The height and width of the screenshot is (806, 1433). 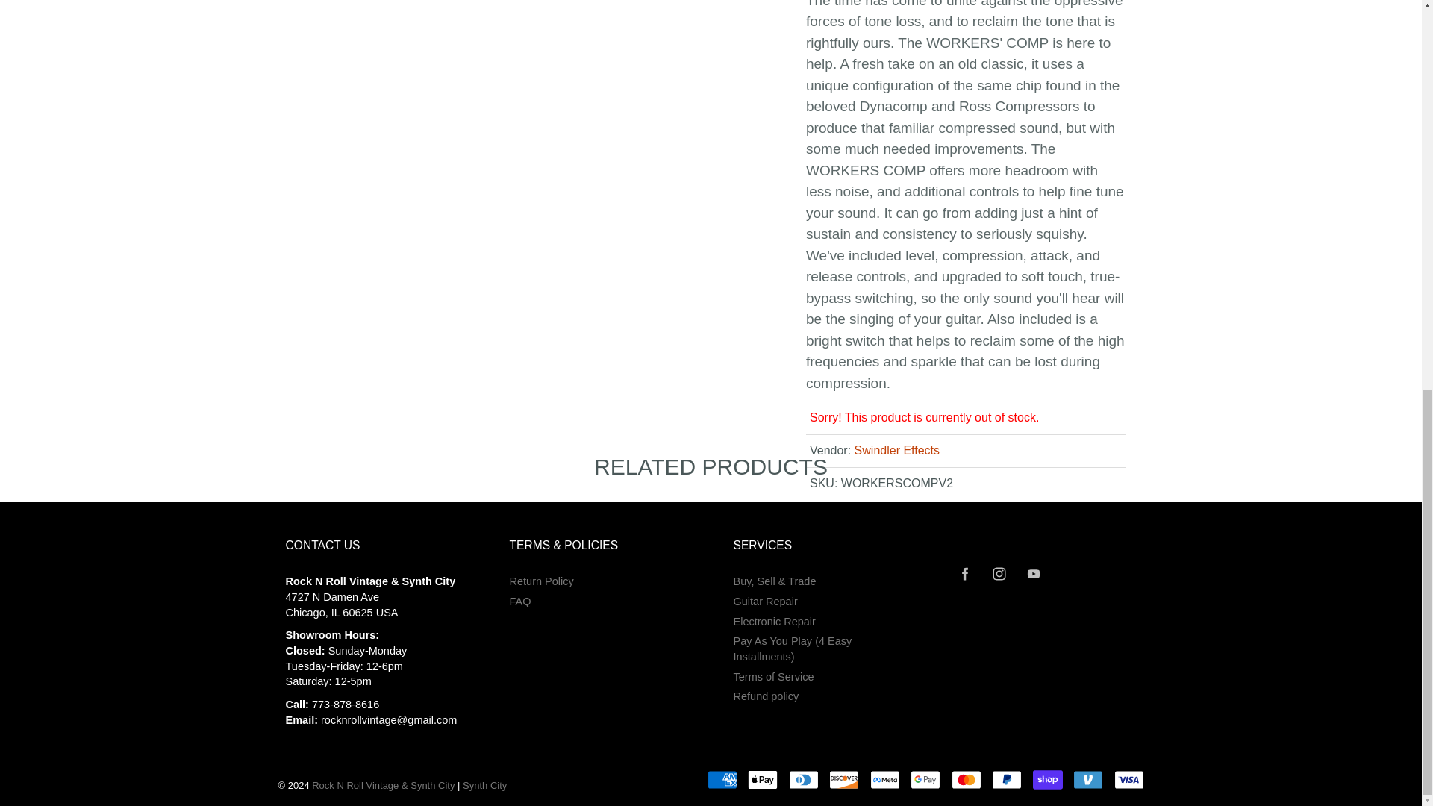 What do you see at coordinates (1048, 779) in the screenshot?
I see `Shop Pay` at bounding box center [1048, 779].